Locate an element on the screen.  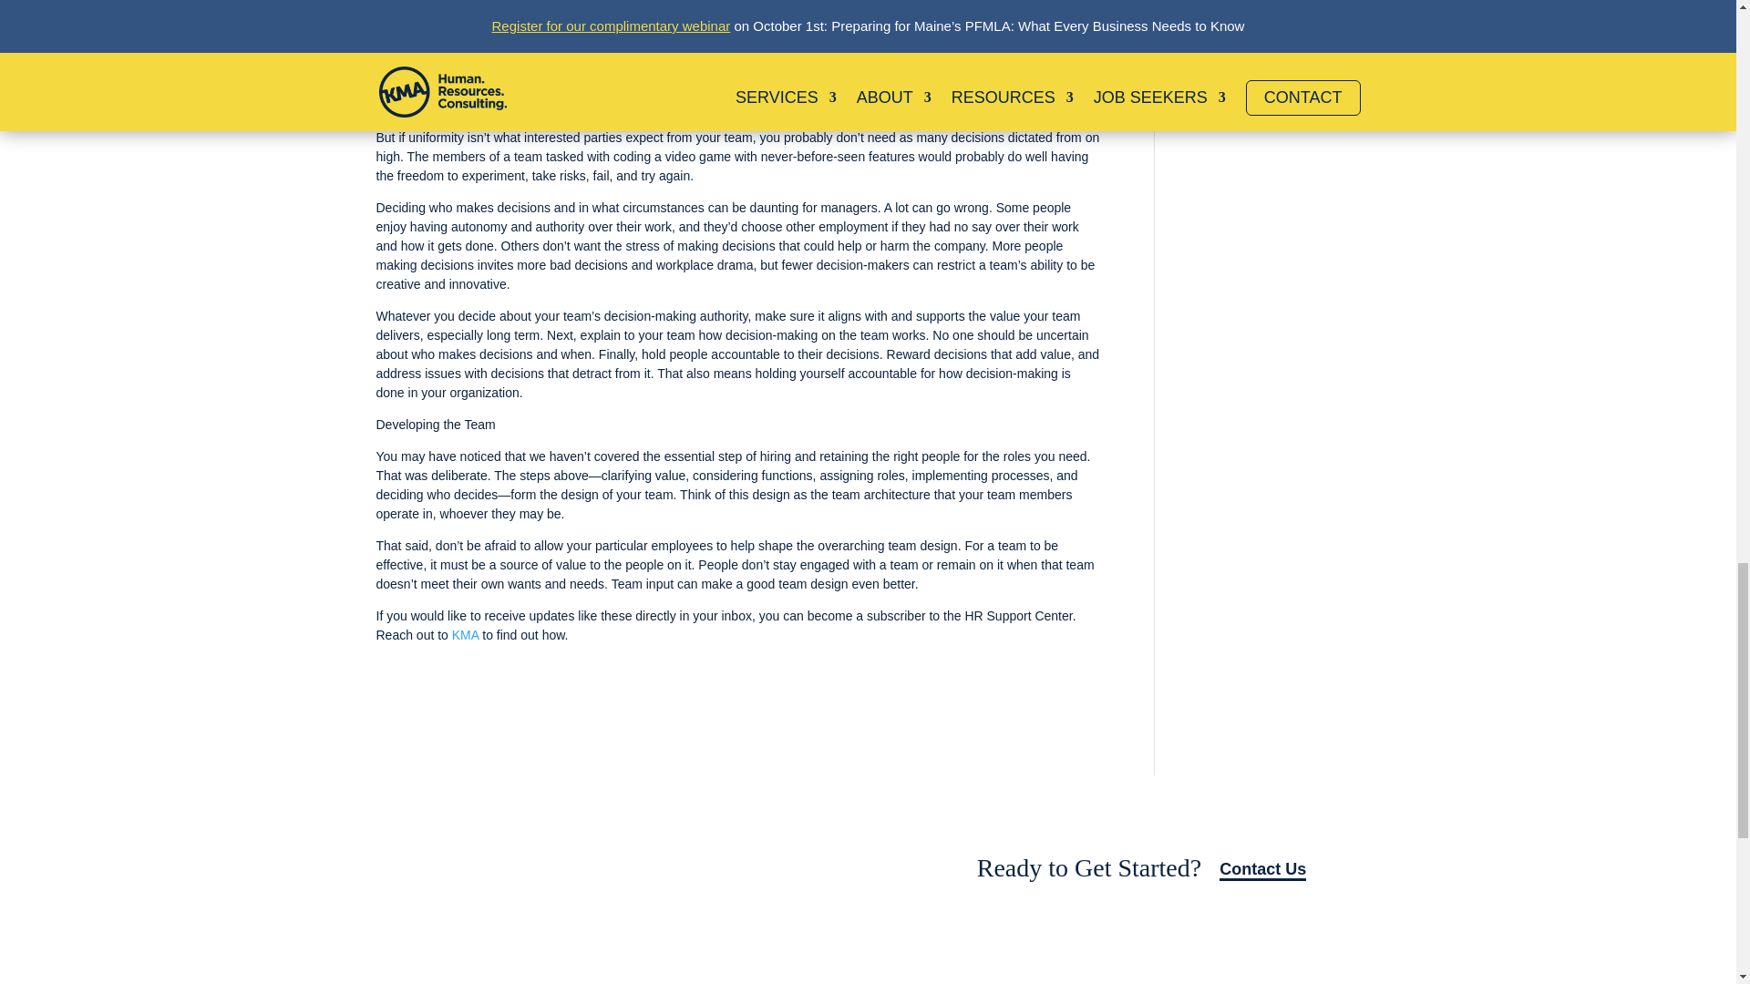
KMA is located at coordinates (465, 635).